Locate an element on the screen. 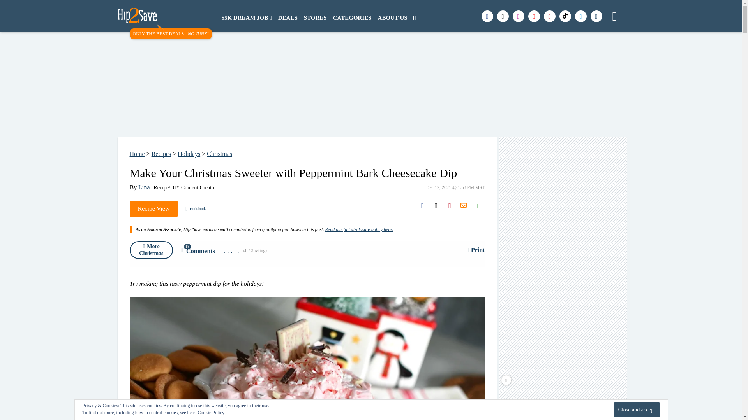 The width and height of the screenshot is (748, 420). Click to share on SMS is located at coordinates (477, 205).